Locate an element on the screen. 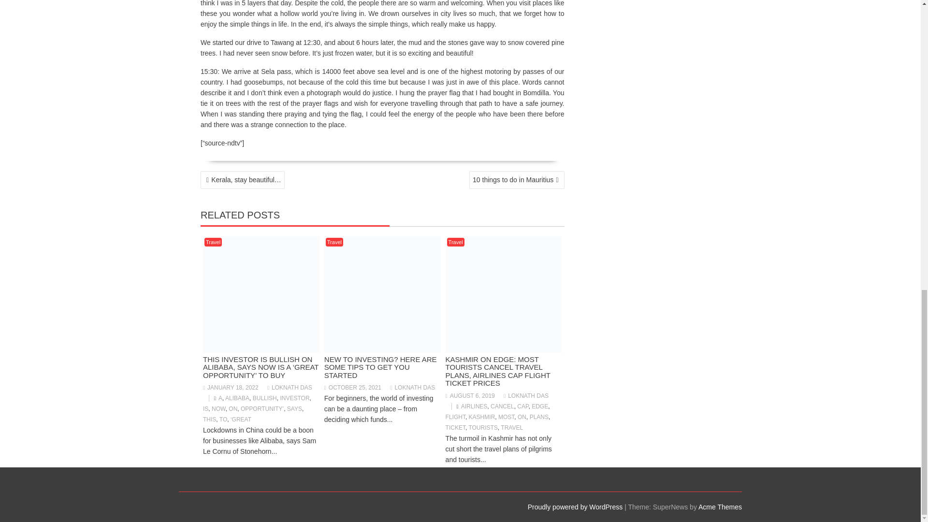 This screenshot has height=522, width=928. LOKNATH DAS is located at coordinates (289, 387).